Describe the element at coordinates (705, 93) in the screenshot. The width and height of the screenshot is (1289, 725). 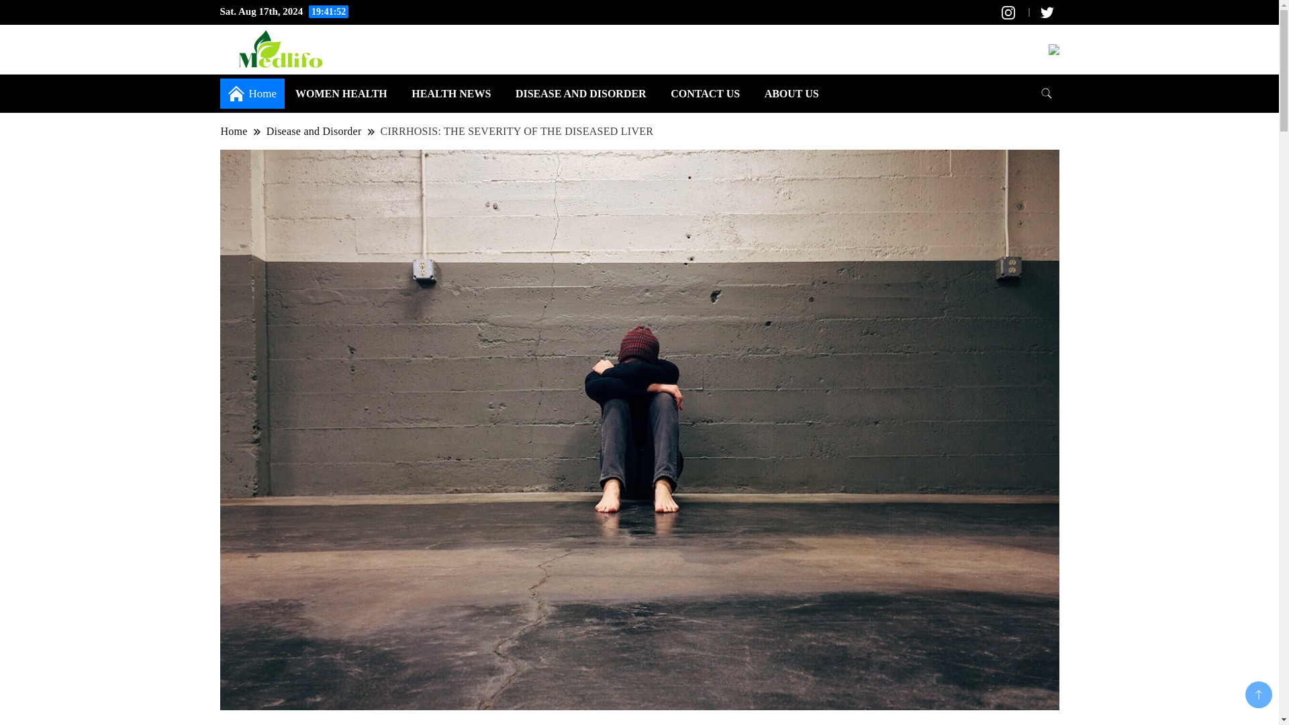
I see `CONTACT US` at that location.